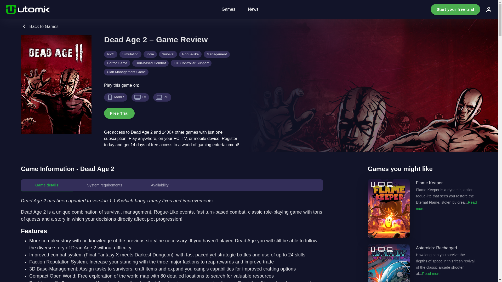 This screenshot has height=282, width=502. Describe the element at coordinates (47, 185) in the screenshot. I see `Game details` at that location.